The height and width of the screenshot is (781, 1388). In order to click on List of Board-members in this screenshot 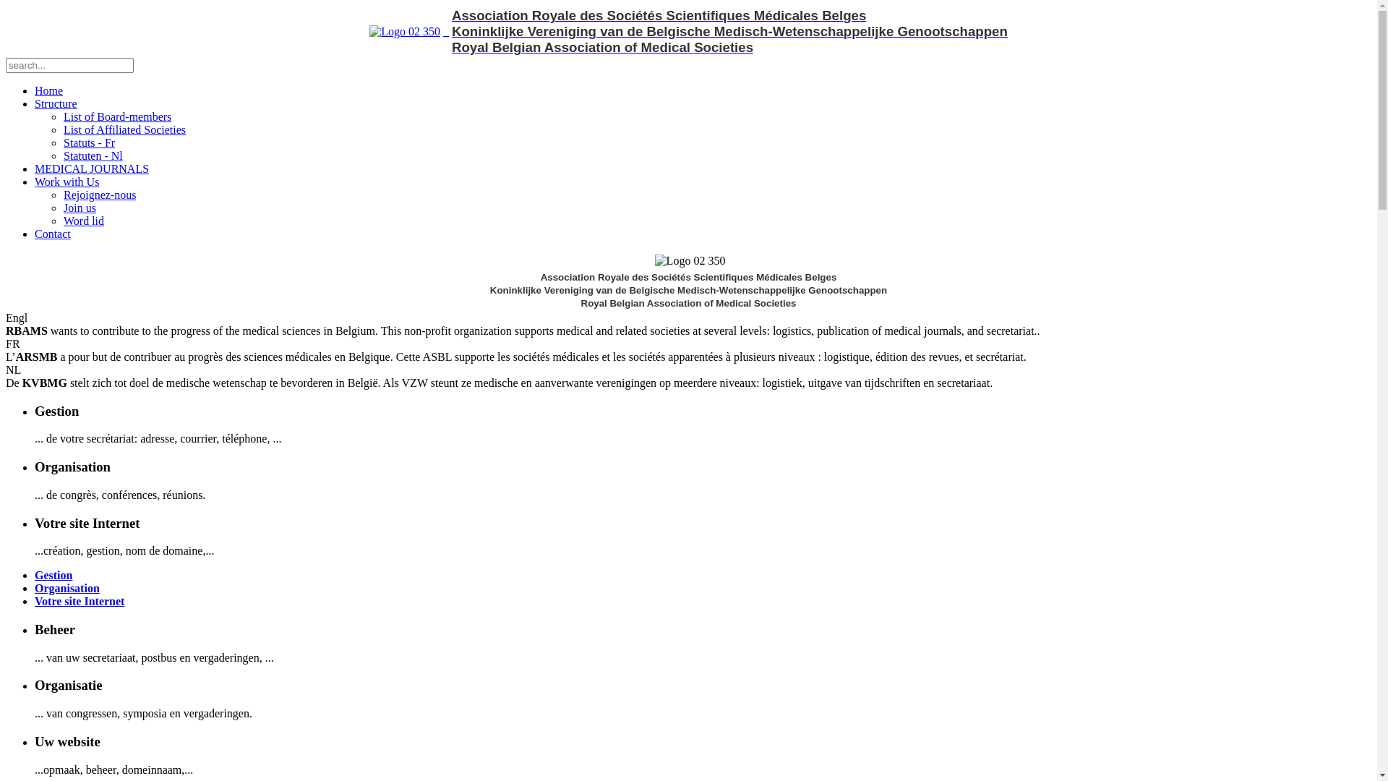, I will do `click(117, 117)`.